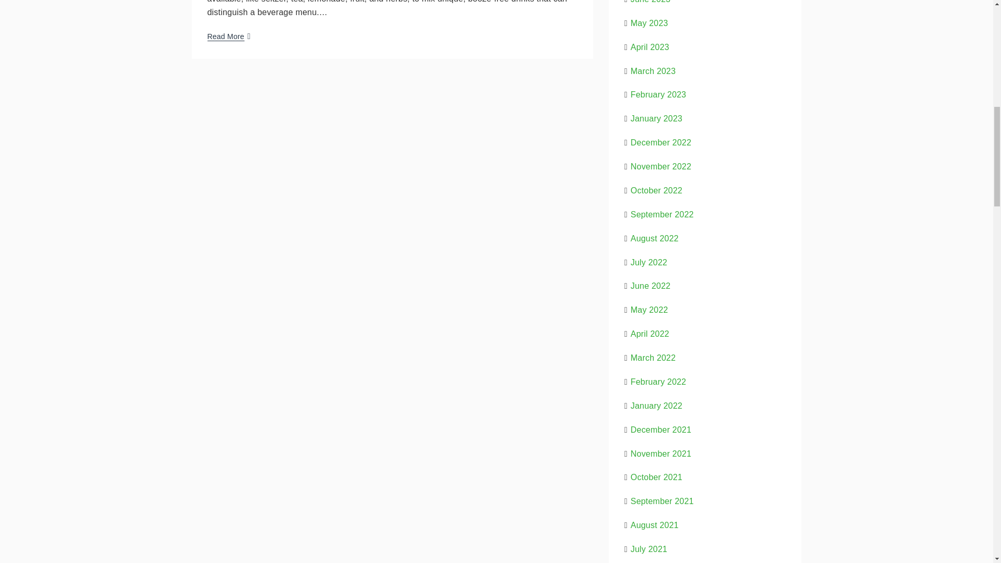 The image size is (1001, 563). I want to click on April 2023, so click(650, 47).